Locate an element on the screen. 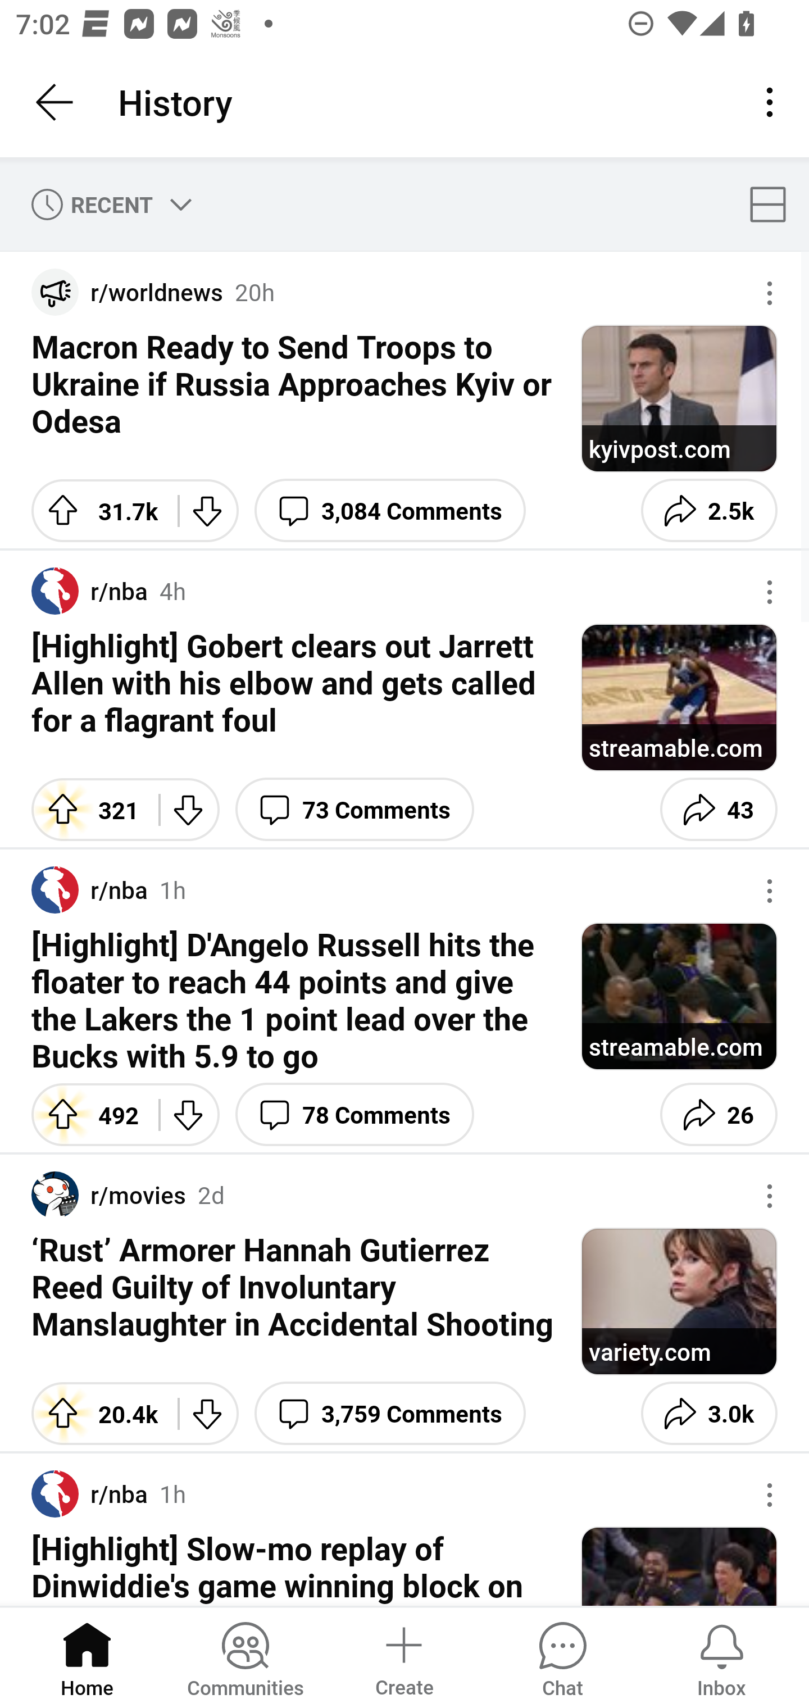 The width and height of the screenshot is (809, 1708). Create a post Create is located at coordinates (403, 1656).